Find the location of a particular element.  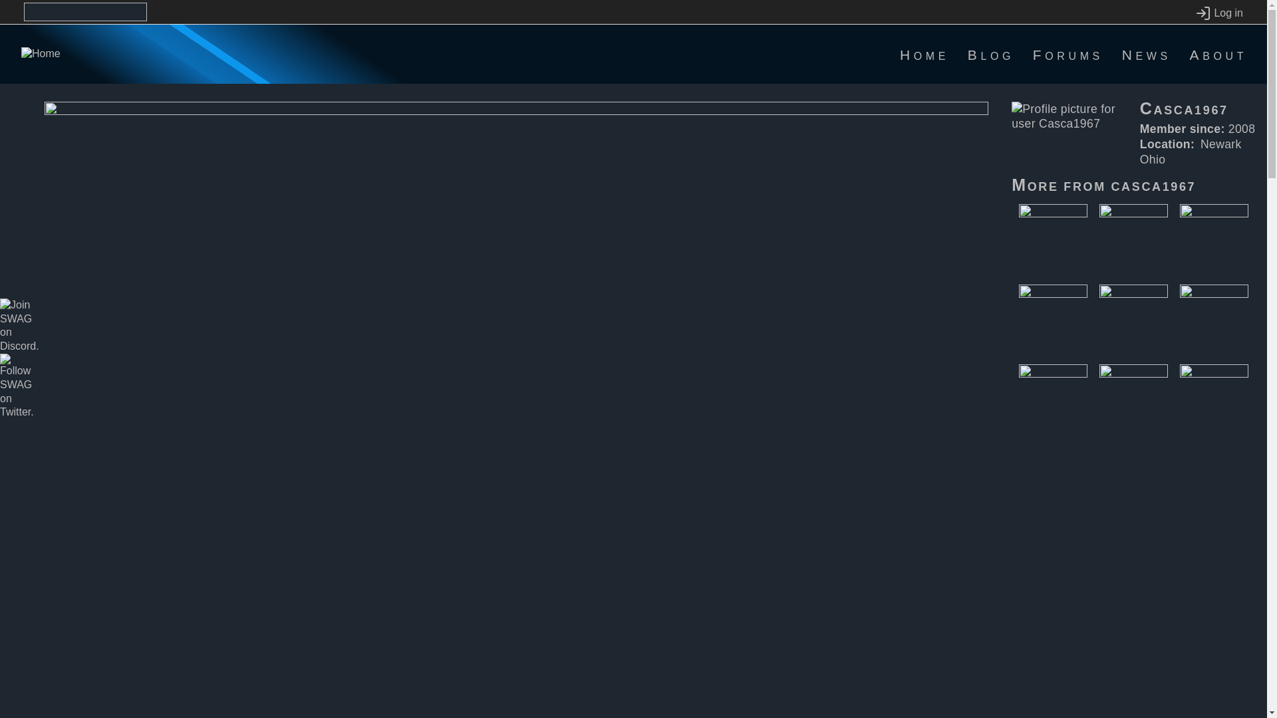

Blog is located at coordinates (991, 55).